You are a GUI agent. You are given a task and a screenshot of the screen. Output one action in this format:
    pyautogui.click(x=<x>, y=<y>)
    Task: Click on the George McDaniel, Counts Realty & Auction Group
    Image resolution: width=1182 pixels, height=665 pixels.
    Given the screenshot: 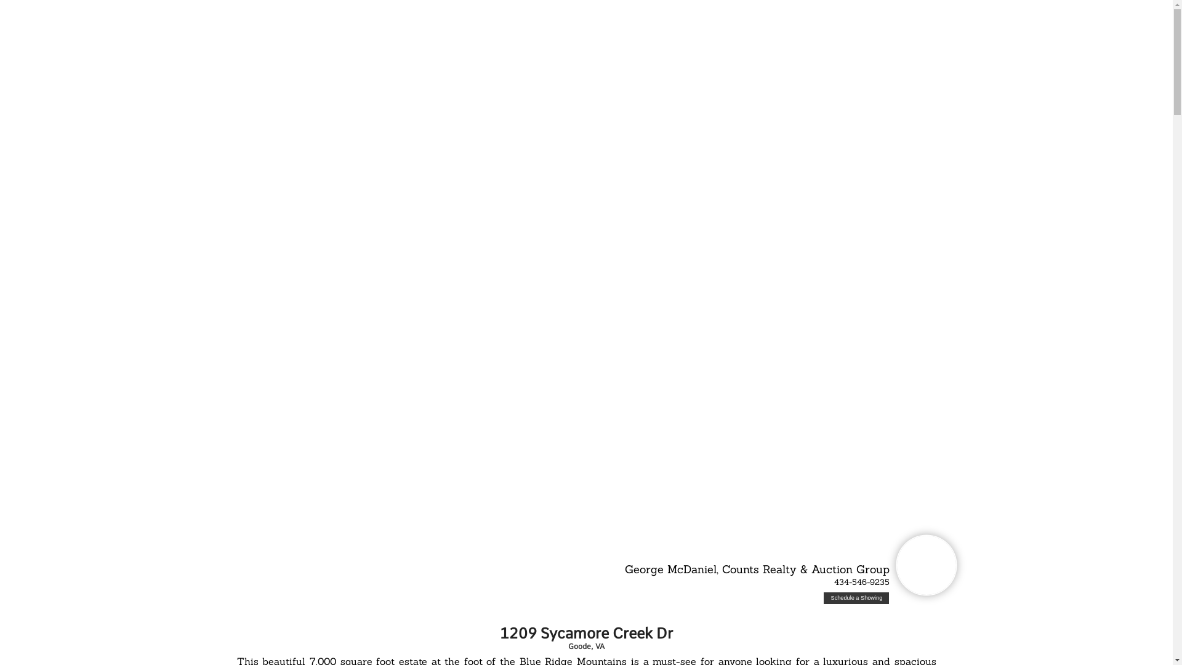 What is the action you would take?
    pyautogui.click(x=757, y=569)
    